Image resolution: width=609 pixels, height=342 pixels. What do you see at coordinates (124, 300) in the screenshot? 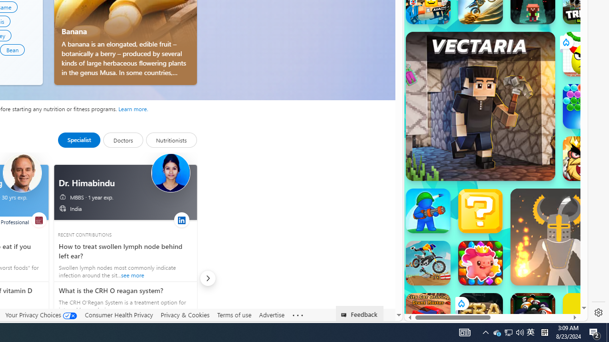
I see `see more` at bounding box center [124, 300].